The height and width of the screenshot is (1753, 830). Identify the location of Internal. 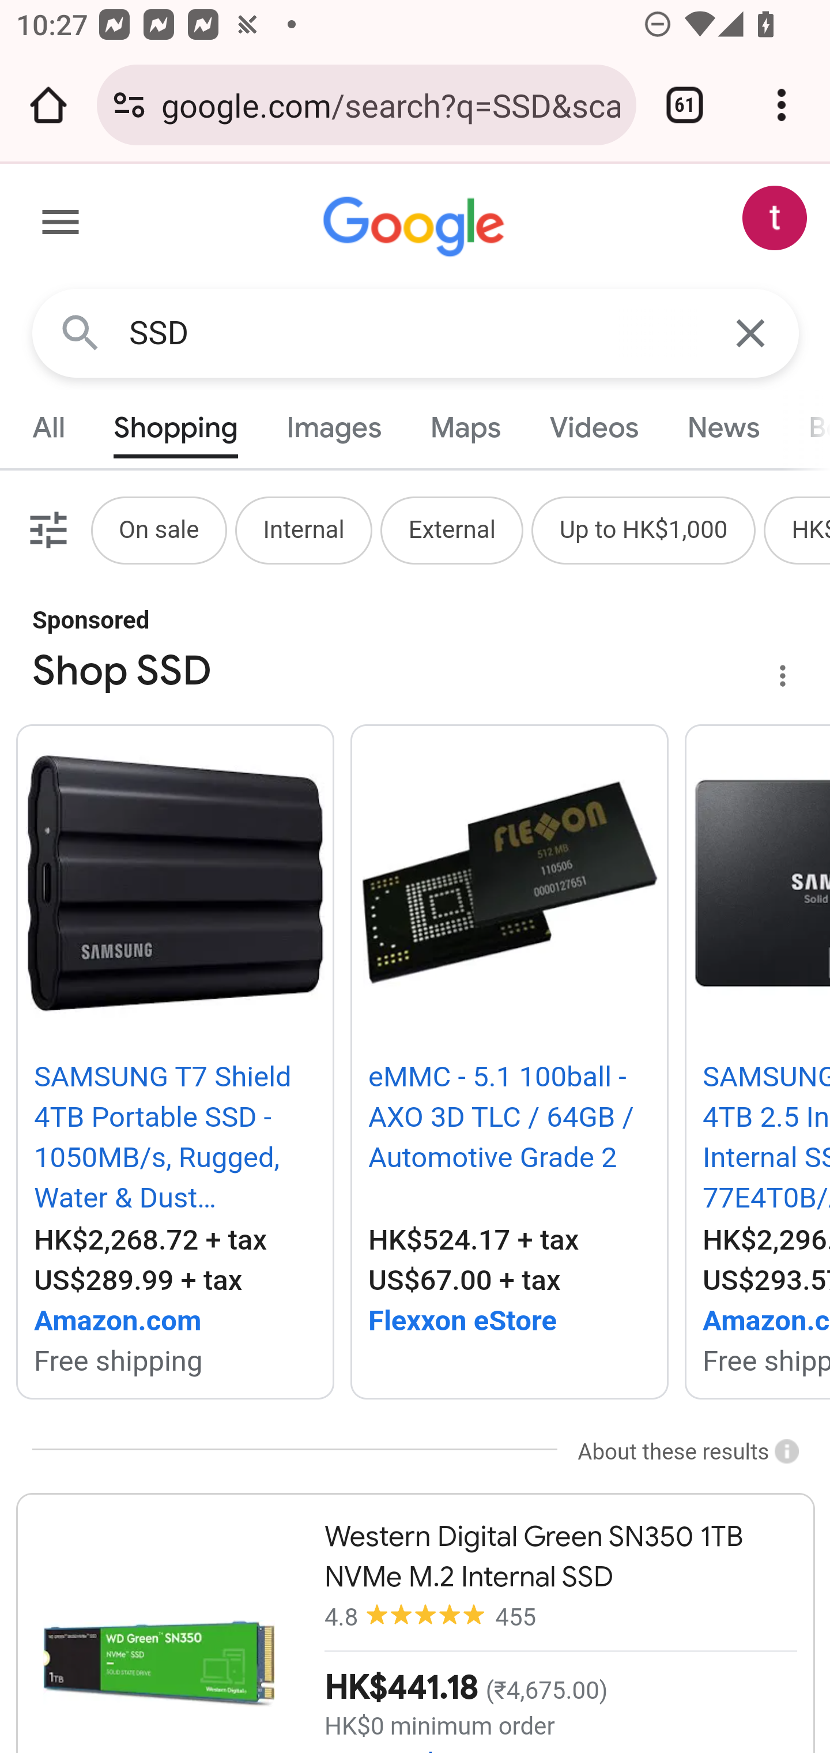
(303, 529).